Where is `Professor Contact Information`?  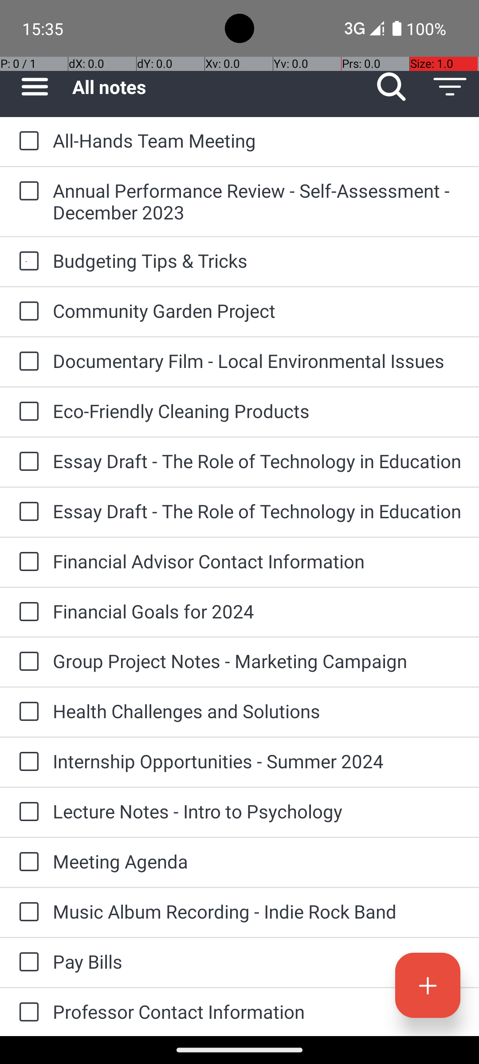
Professor Contact Information is located at coordinates (257, 1012).